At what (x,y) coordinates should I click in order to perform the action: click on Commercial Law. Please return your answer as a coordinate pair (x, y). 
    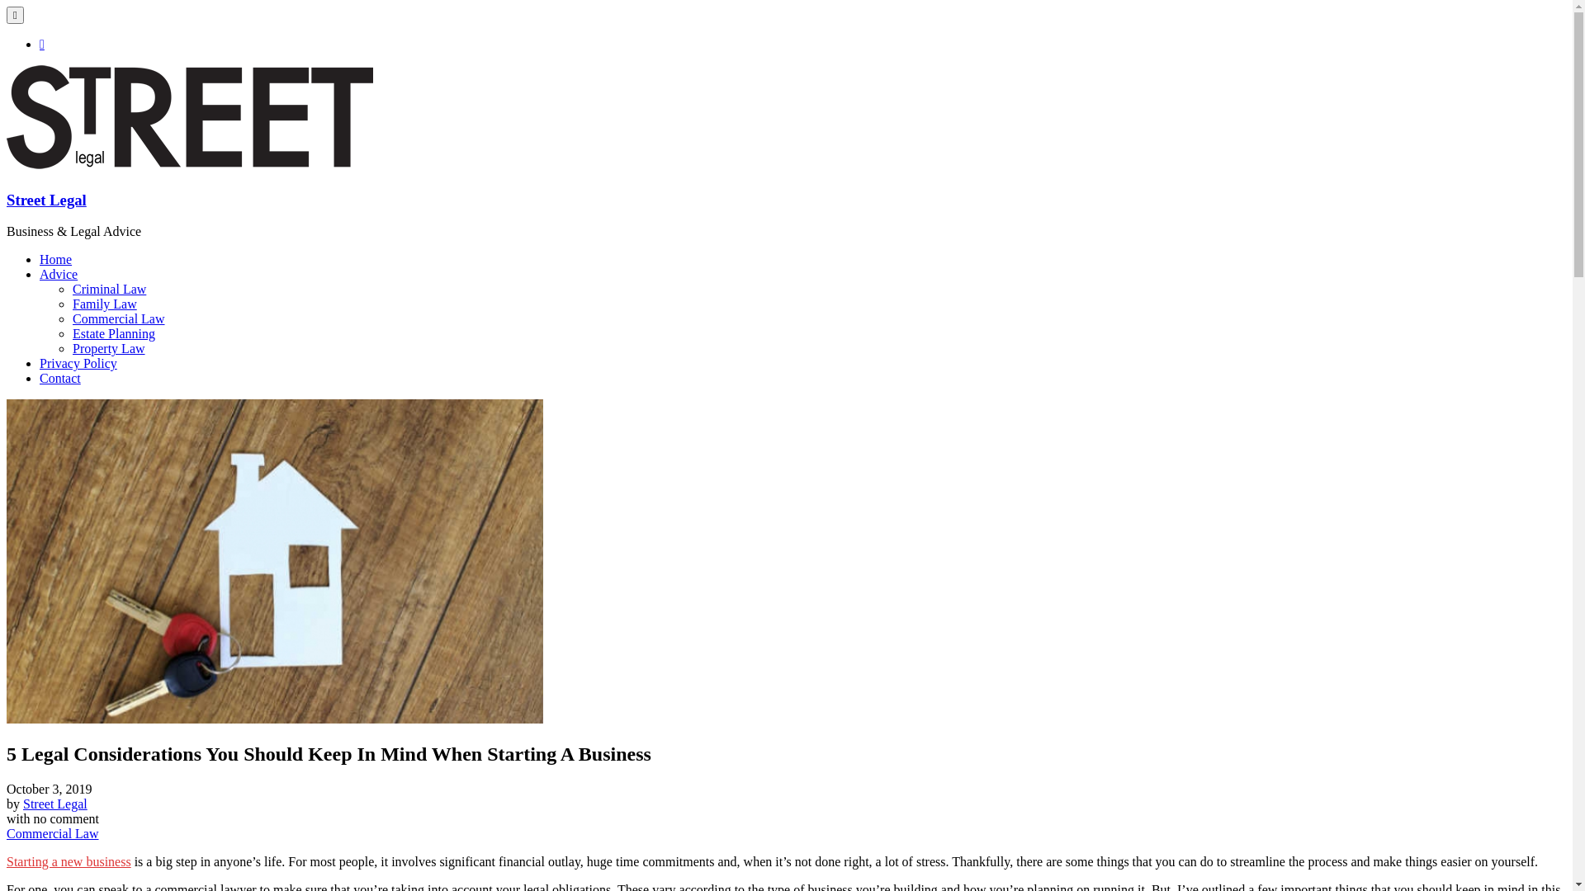
    Looking at the image, I should click on (53, 833).